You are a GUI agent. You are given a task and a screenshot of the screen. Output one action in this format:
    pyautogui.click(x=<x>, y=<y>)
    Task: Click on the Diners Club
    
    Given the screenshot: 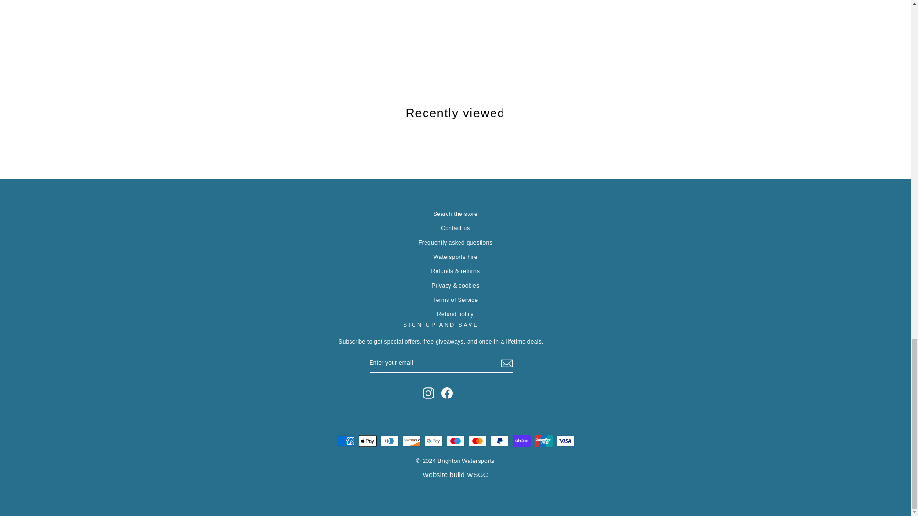 What is the action you would take?
    pyautogui.click(x=389, y=441)
    